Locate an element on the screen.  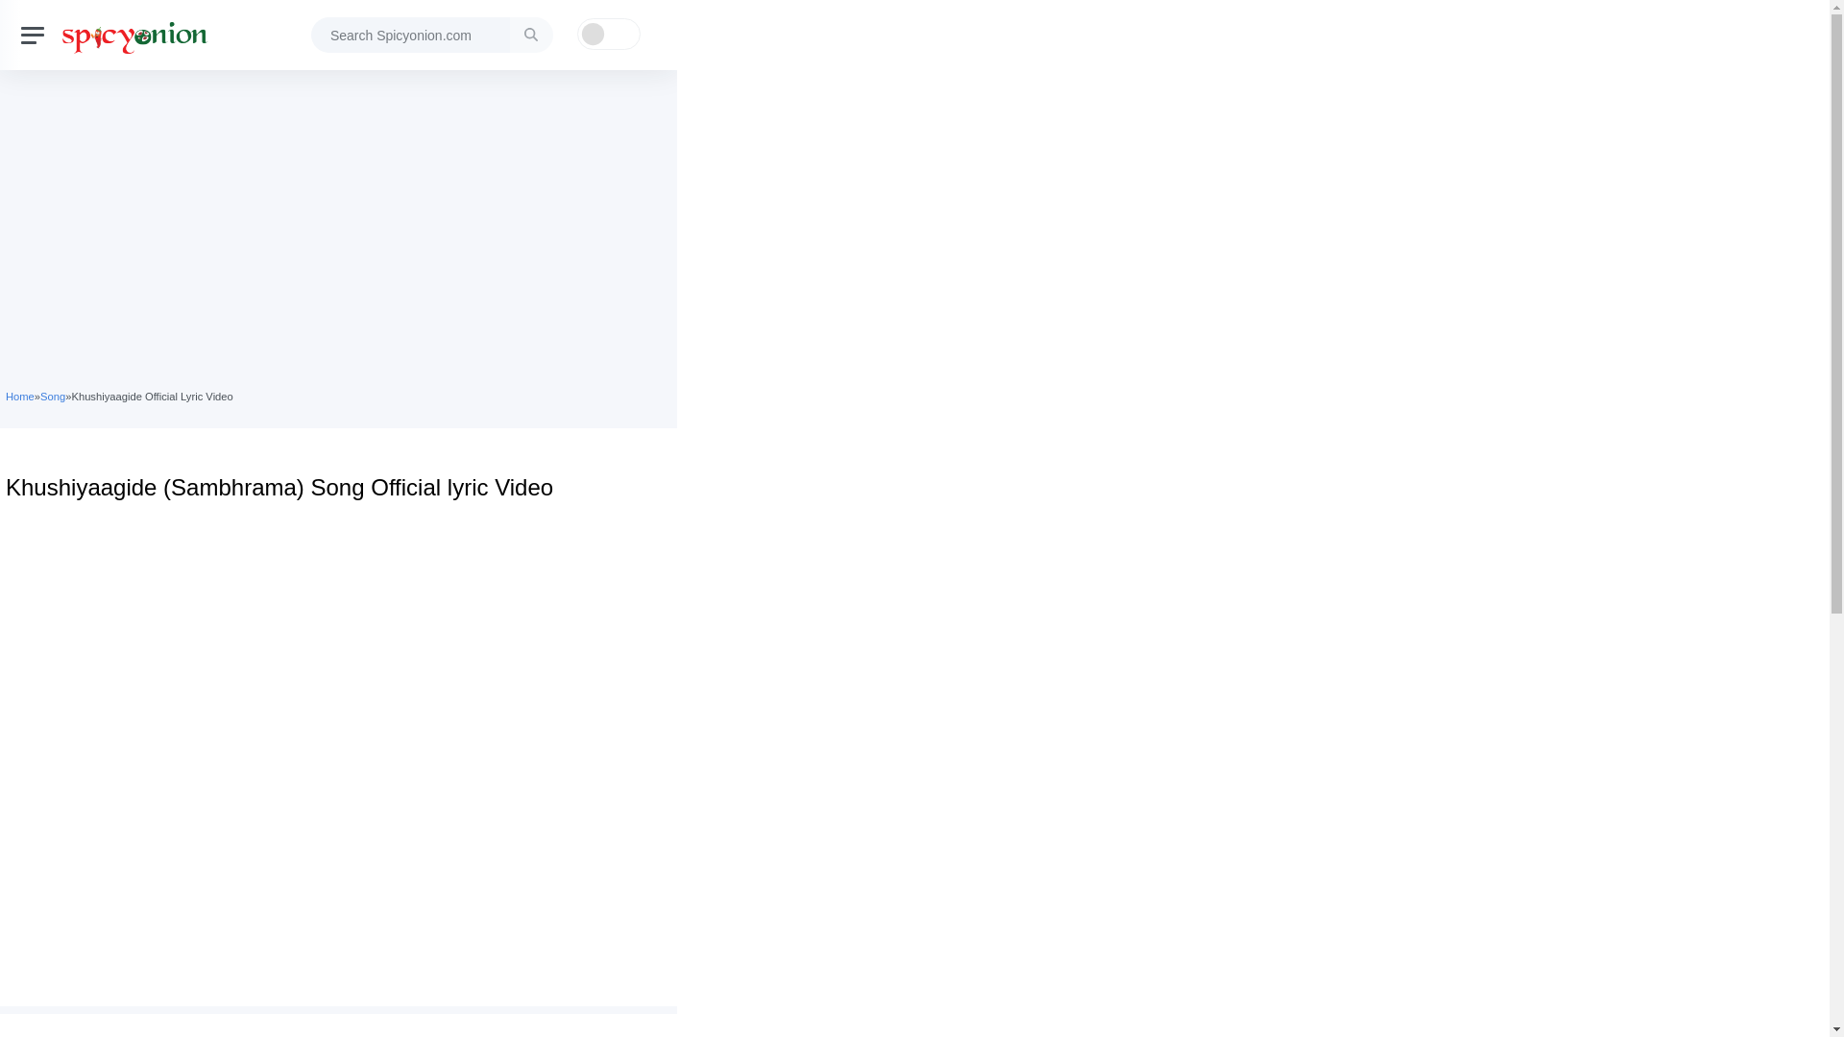
Search is located at coordinates (530, 35).